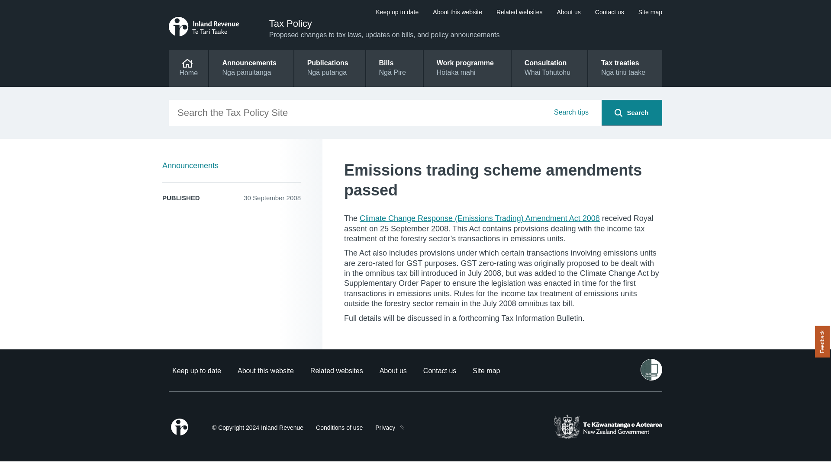 This screenshot has height=467, width=831. I want to click on About this website, so click(457, 12).